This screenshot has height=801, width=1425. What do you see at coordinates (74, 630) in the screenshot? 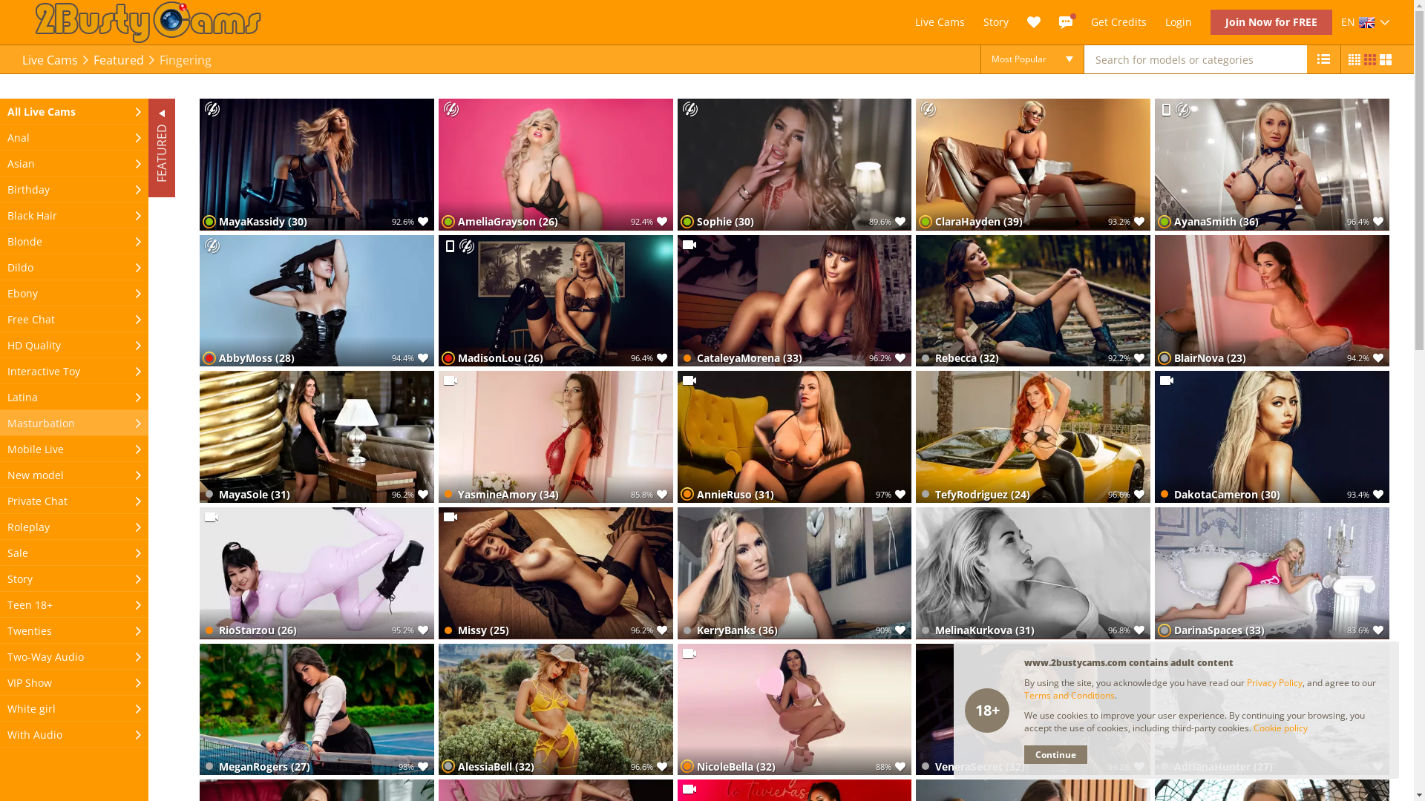
I see `Twenties` at bounding box center [74, 630].